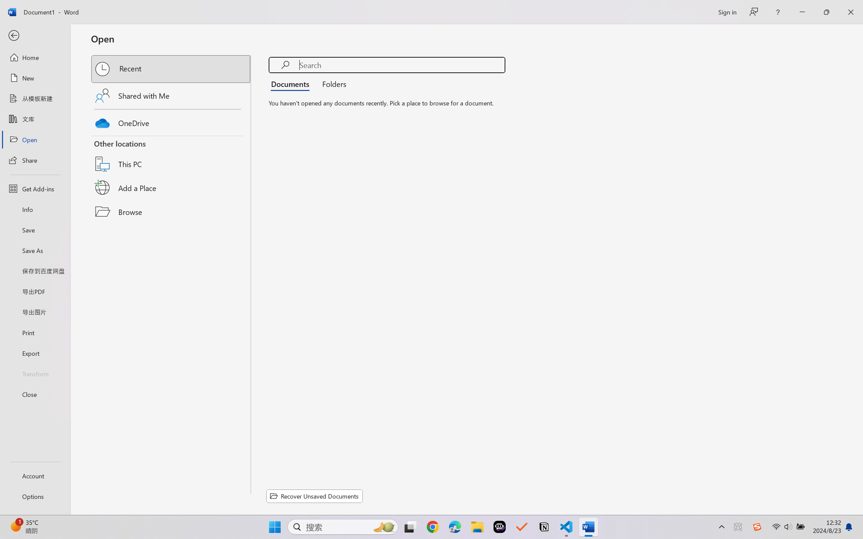  Describe the element at coordinates (171, 212) in the screenshot. I see `Browse` at that location.